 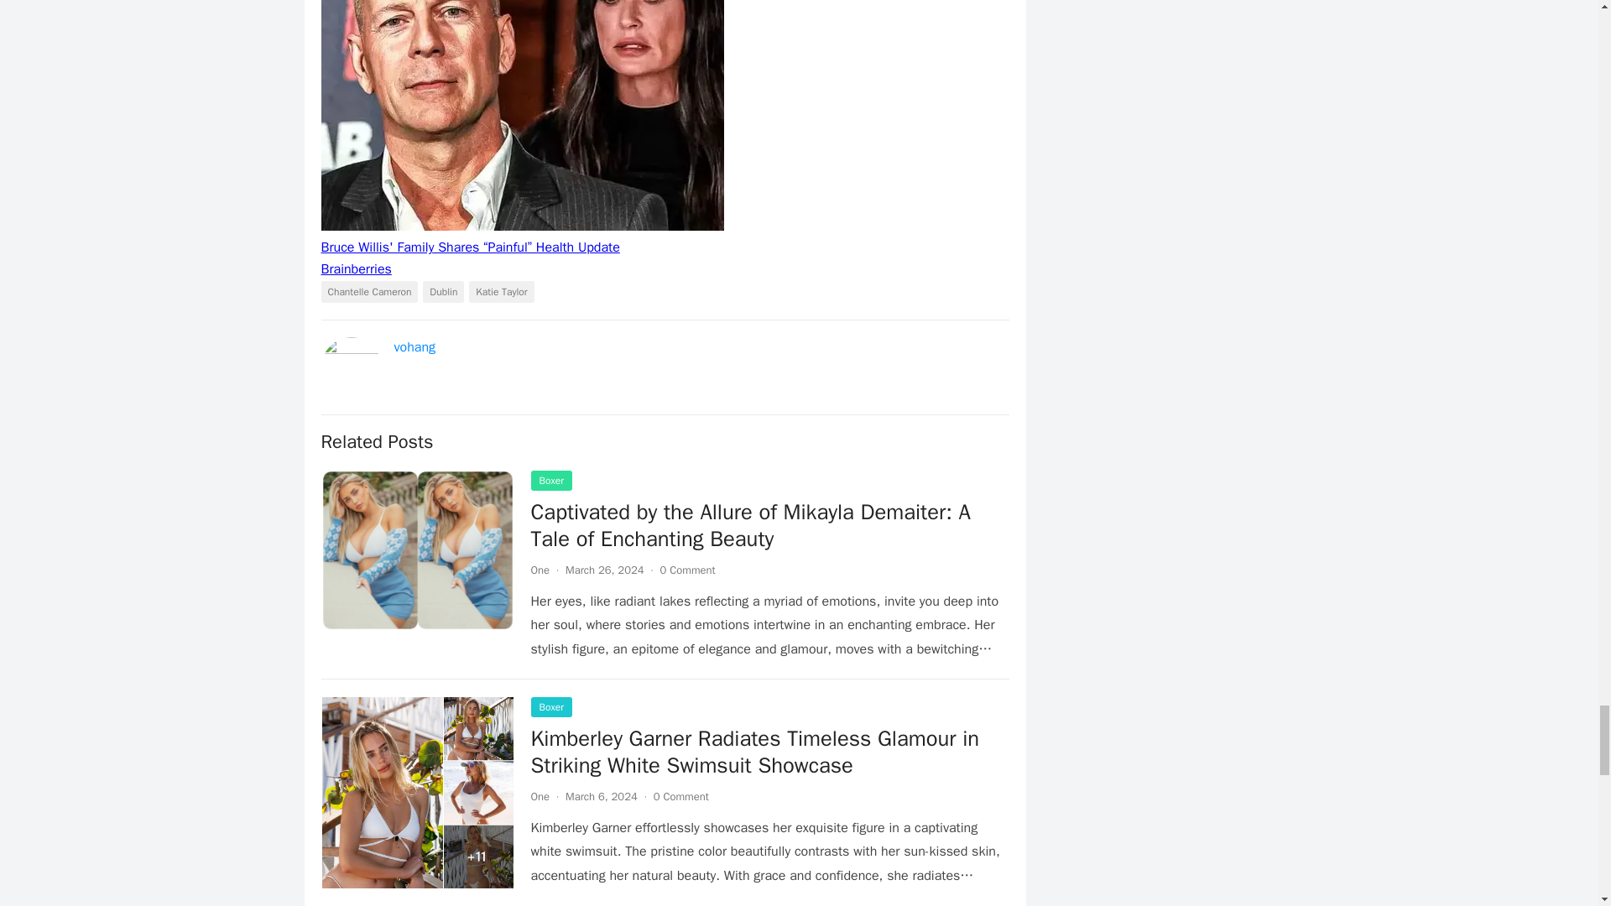 I want to click on One, so click(x=539, y=569).